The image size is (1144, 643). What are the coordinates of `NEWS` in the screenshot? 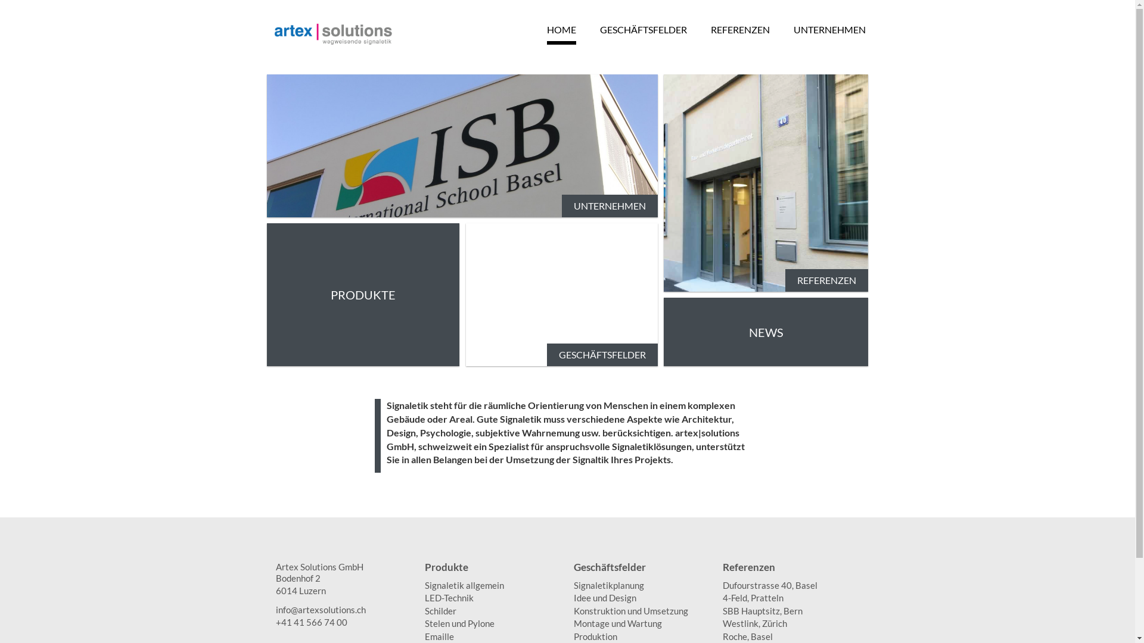 It's located at (766, 332).